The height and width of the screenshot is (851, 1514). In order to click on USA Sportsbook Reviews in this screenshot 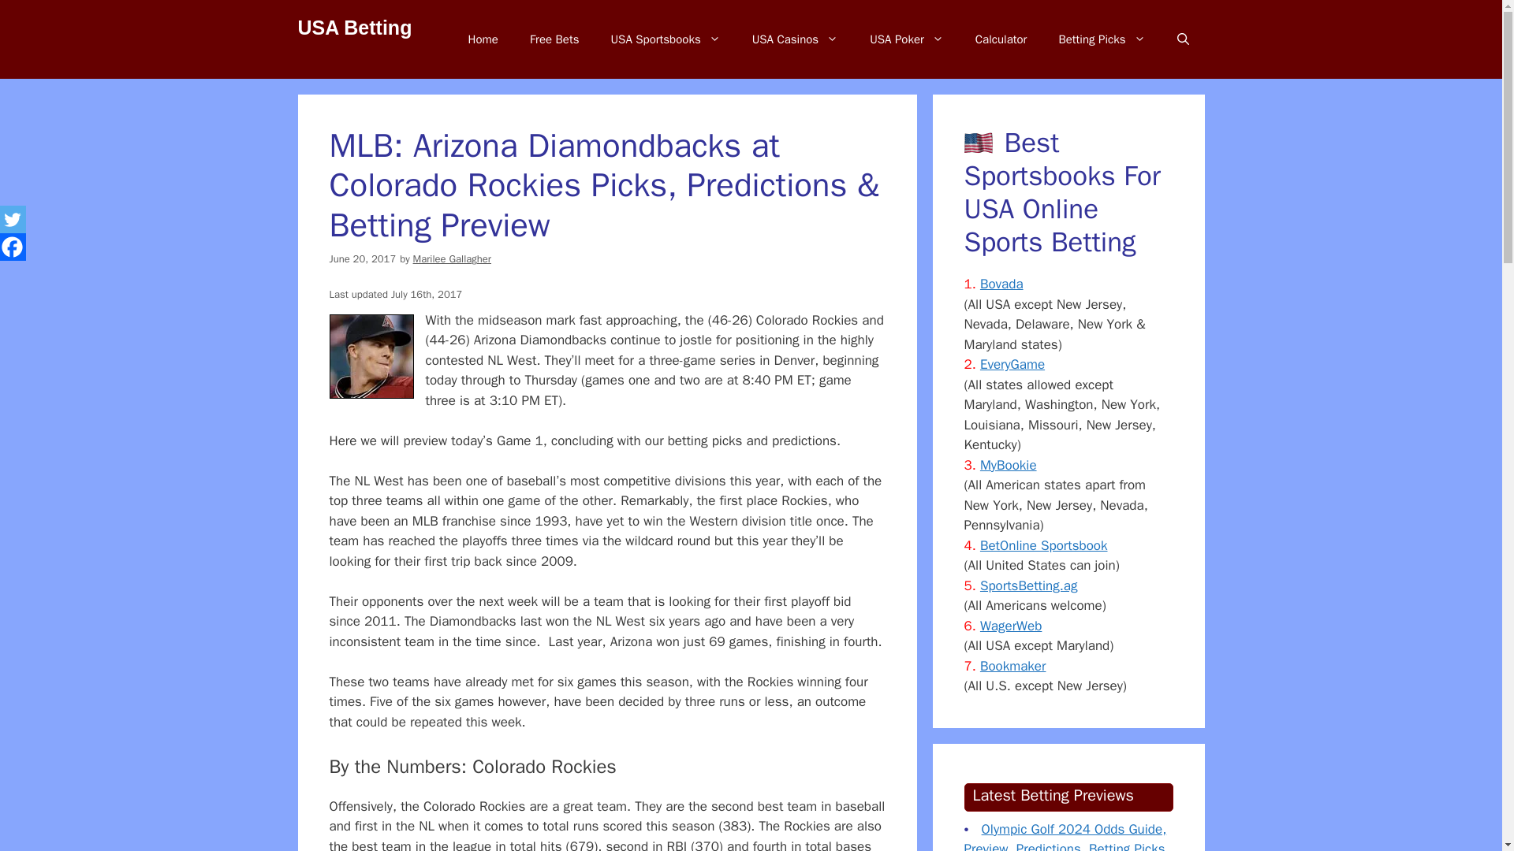, I will do `click(666, 39)`.